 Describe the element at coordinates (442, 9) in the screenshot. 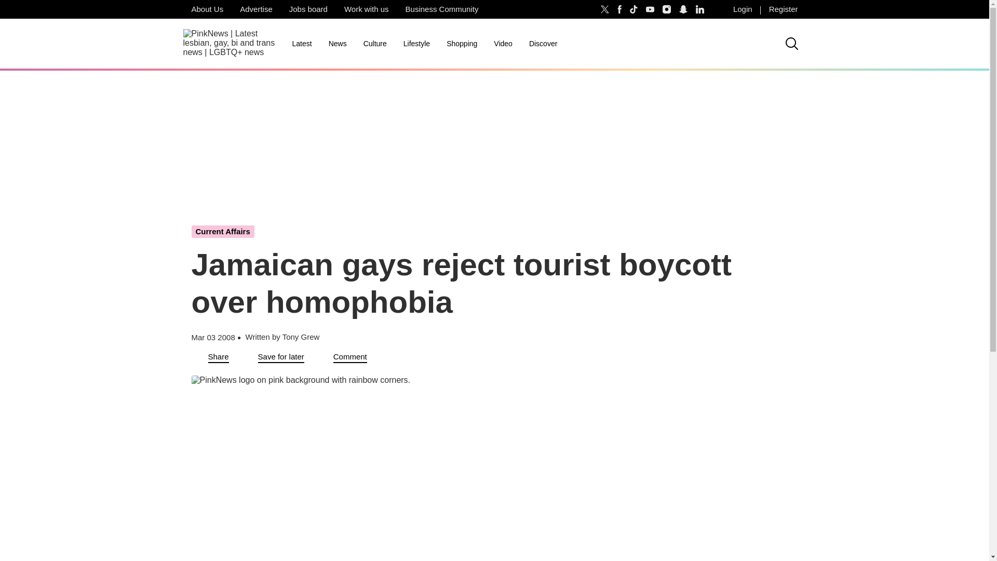

I see `Business Community` at that location.